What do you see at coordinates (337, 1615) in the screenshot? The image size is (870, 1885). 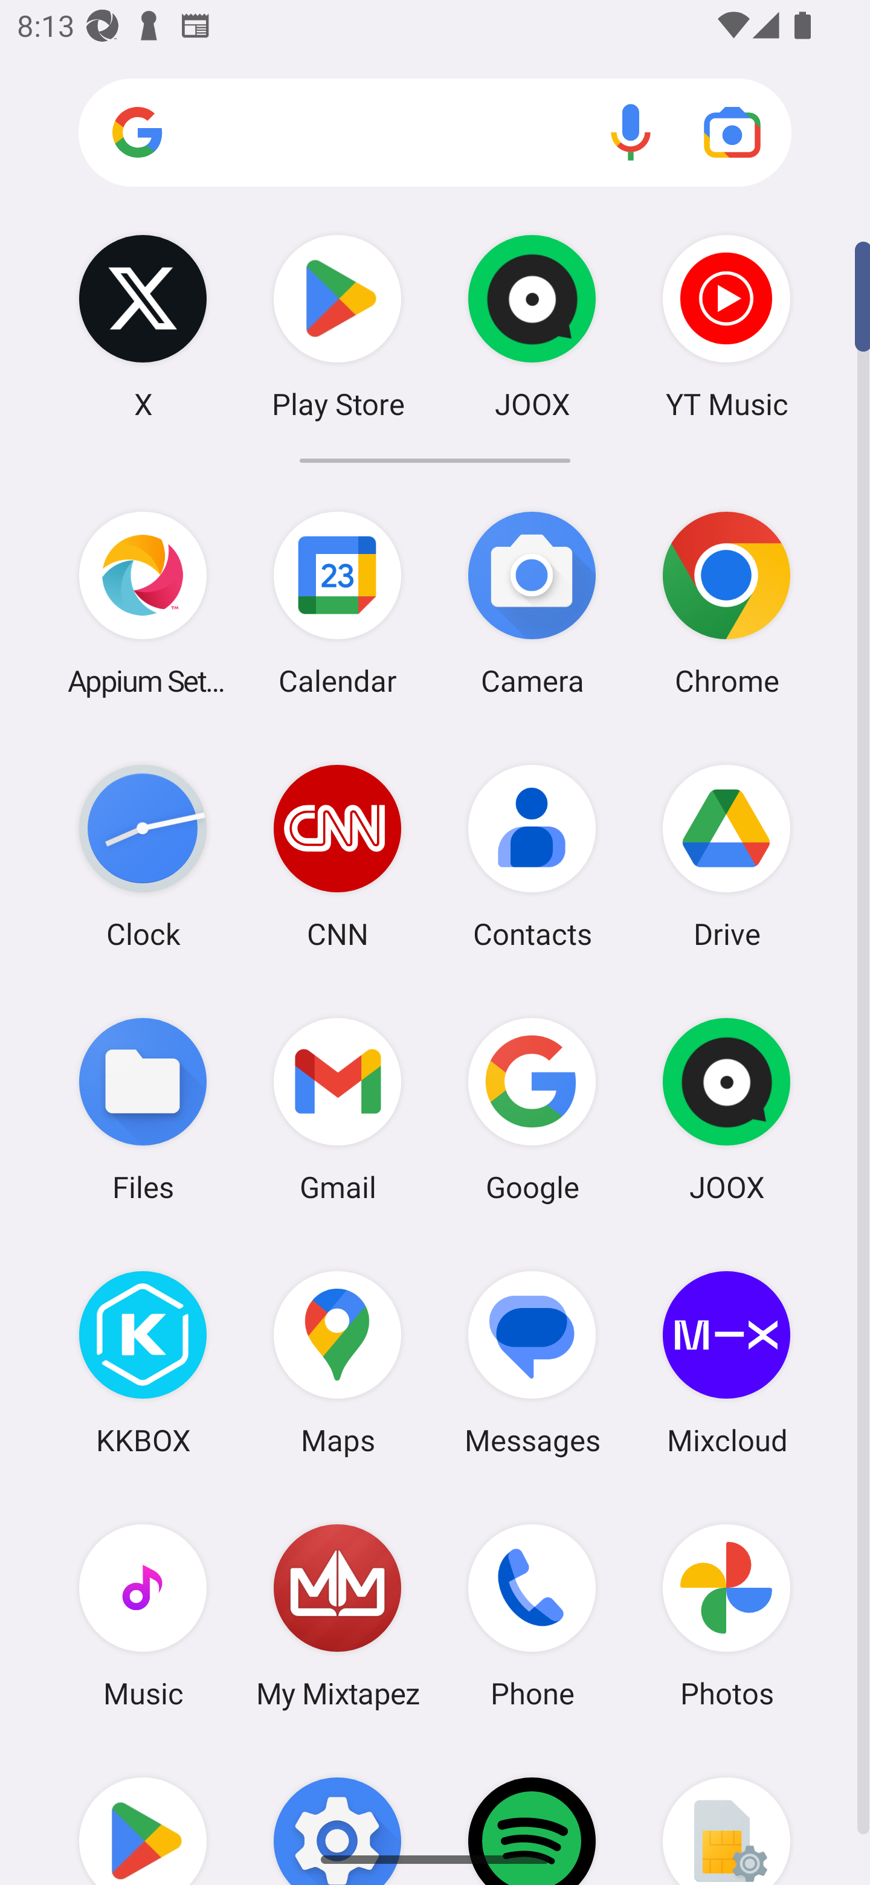 I see `My Mixtapez` at bounding box center [337, 1615].